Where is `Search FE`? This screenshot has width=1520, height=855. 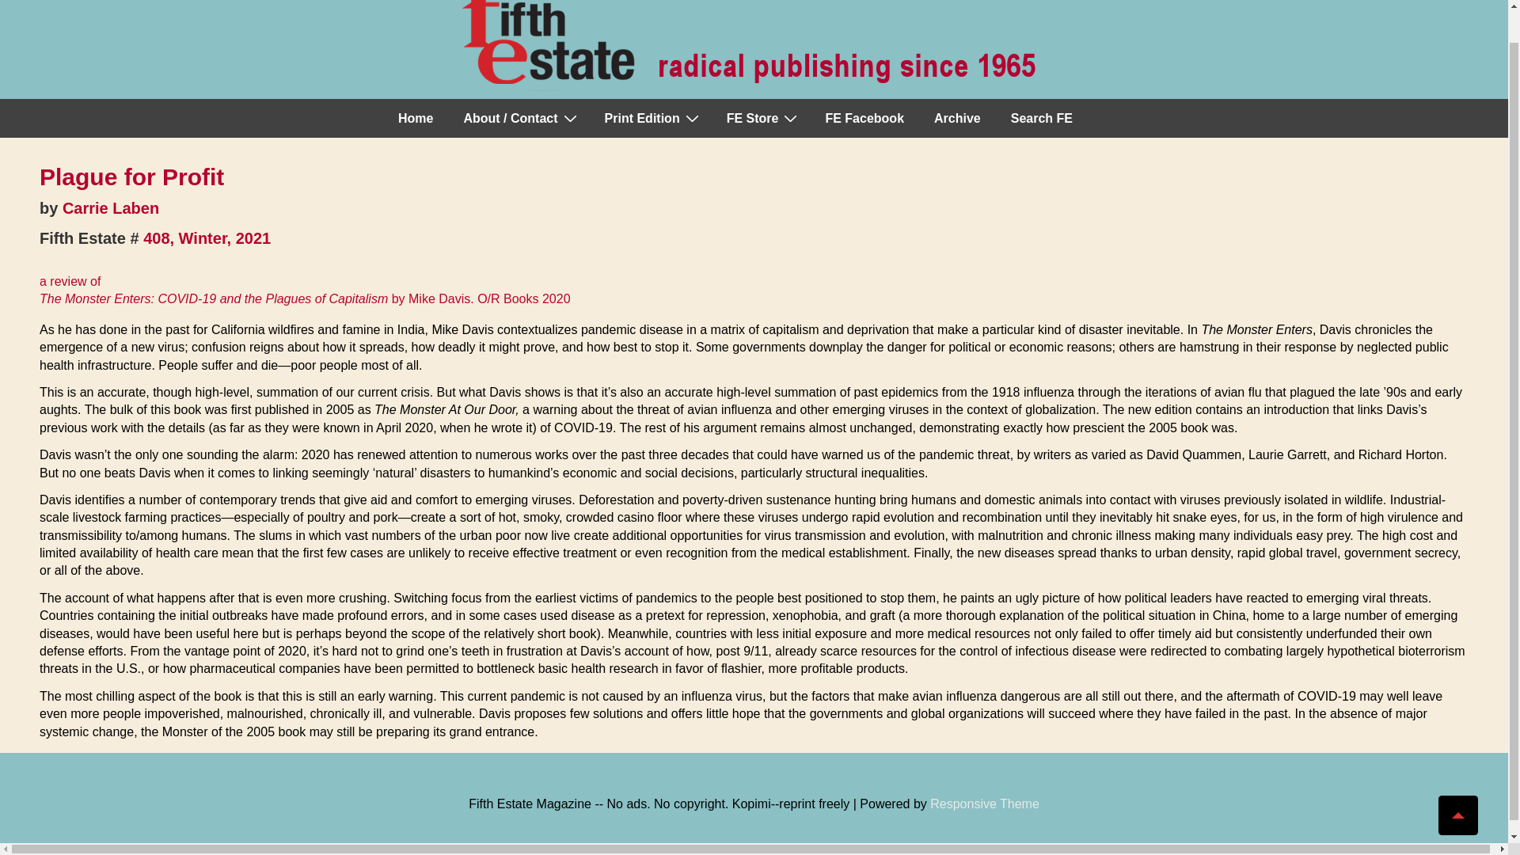
Search FE is located at coordinates (1042, 119).